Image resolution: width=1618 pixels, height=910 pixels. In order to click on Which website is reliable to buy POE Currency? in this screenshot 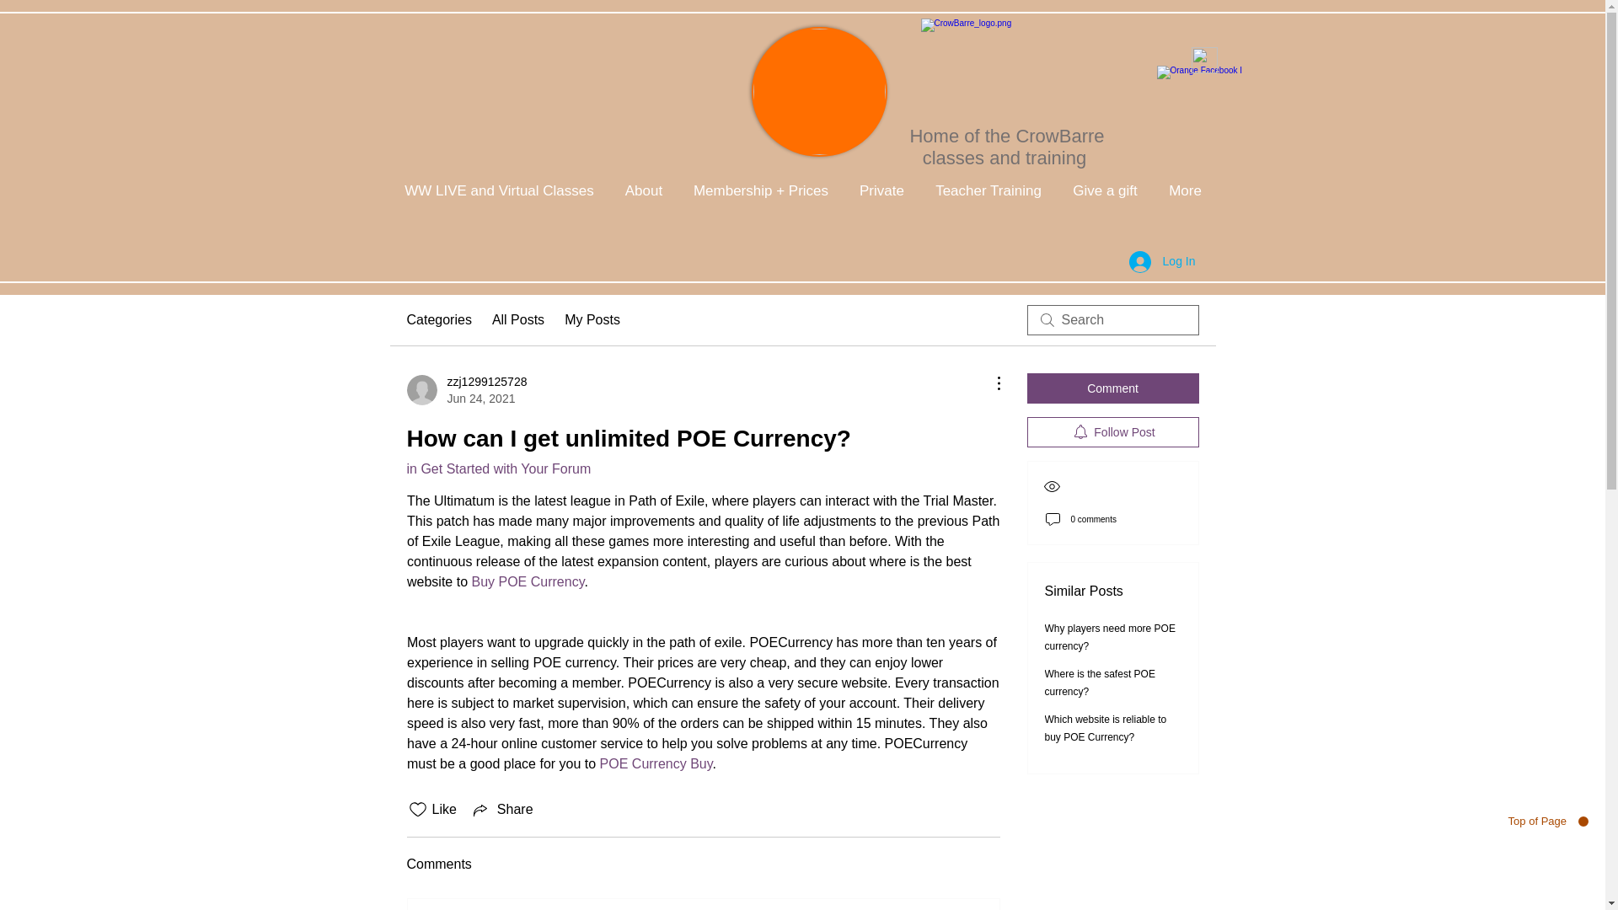, I will do `click(1106, 728)`.